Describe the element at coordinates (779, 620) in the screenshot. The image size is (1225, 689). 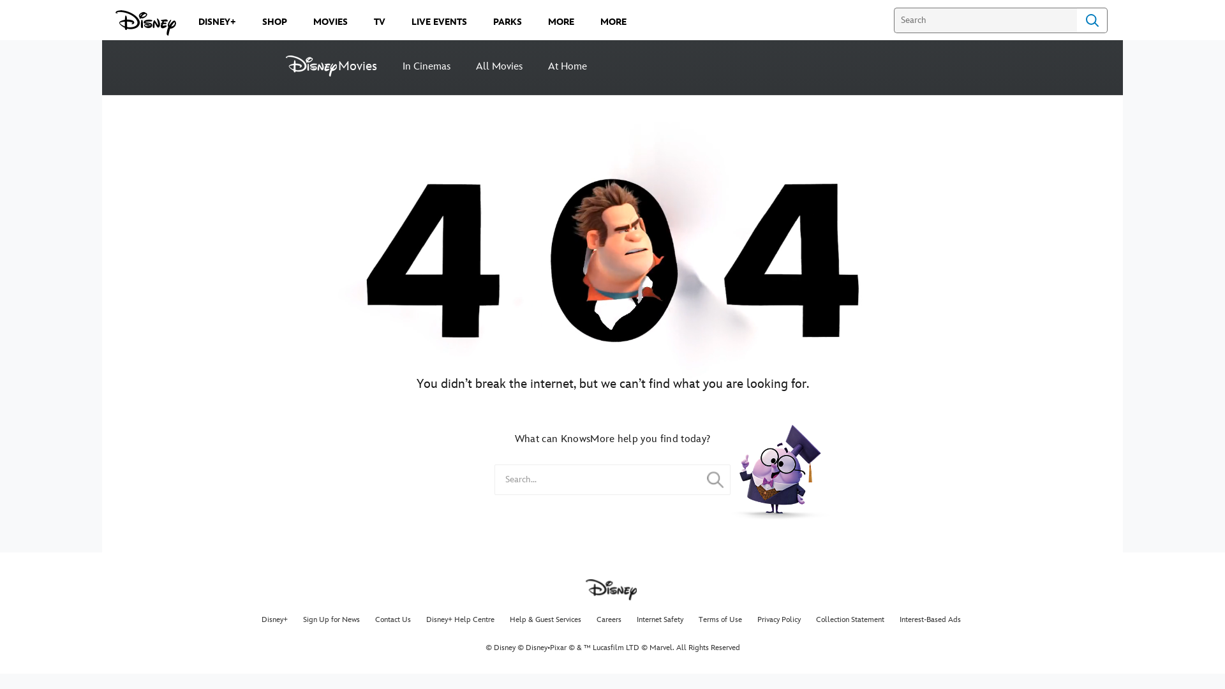
I see `Privacy Policy` at that location.